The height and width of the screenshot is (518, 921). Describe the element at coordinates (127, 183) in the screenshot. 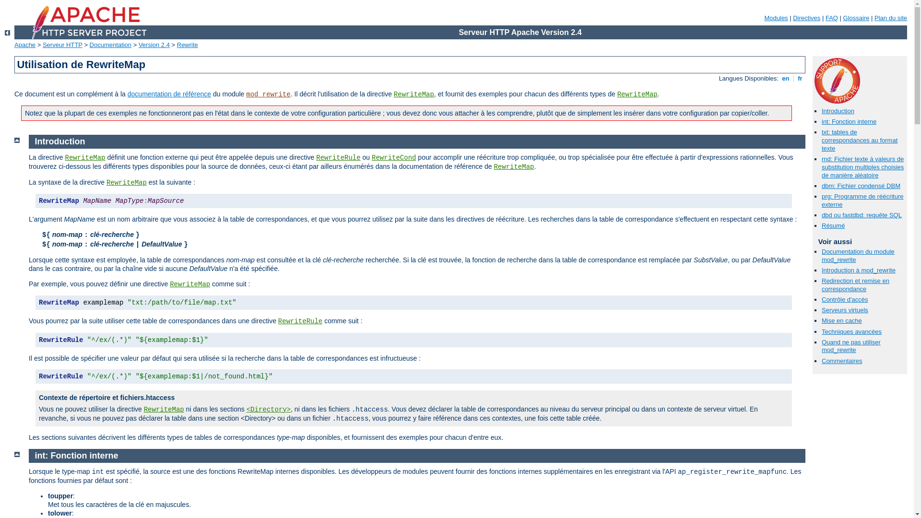

I see `RewriteMap` at that location.